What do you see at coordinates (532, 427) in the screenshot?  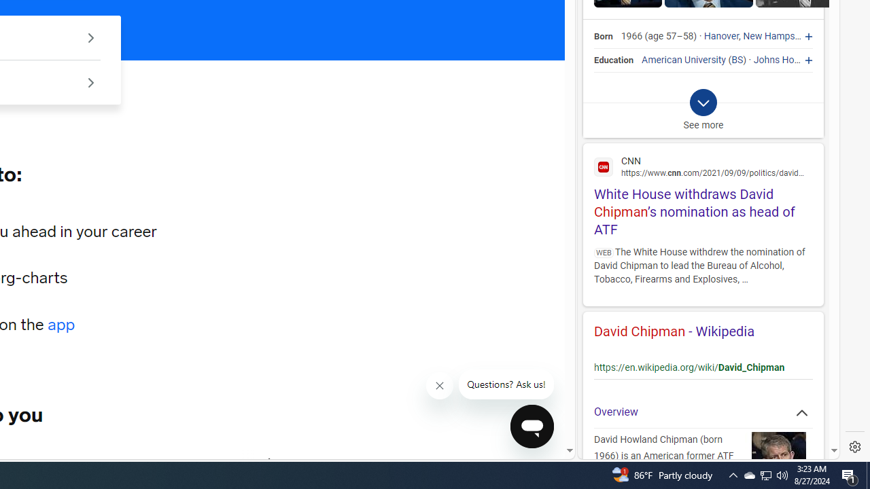 I see `Class: sc-1k07fow-1 cbnSms` at bounding box center [532, 427].